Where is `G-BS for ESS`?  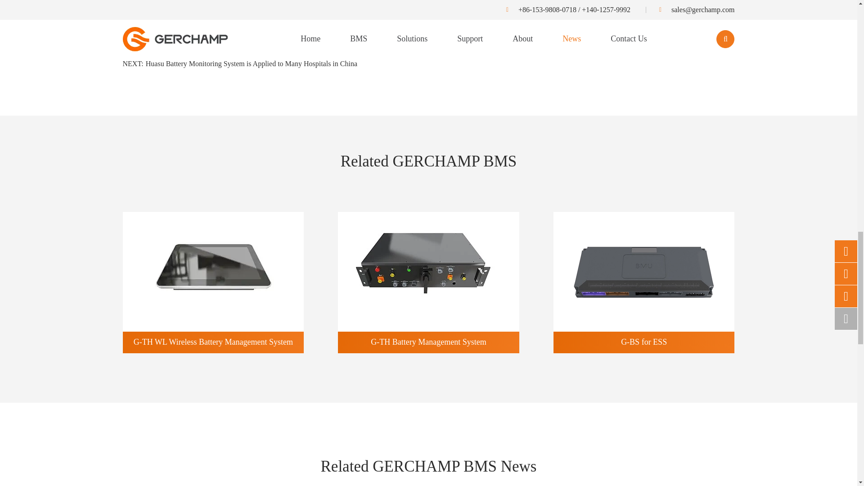
G-BS for ESS is located at coordinates (644, 271).